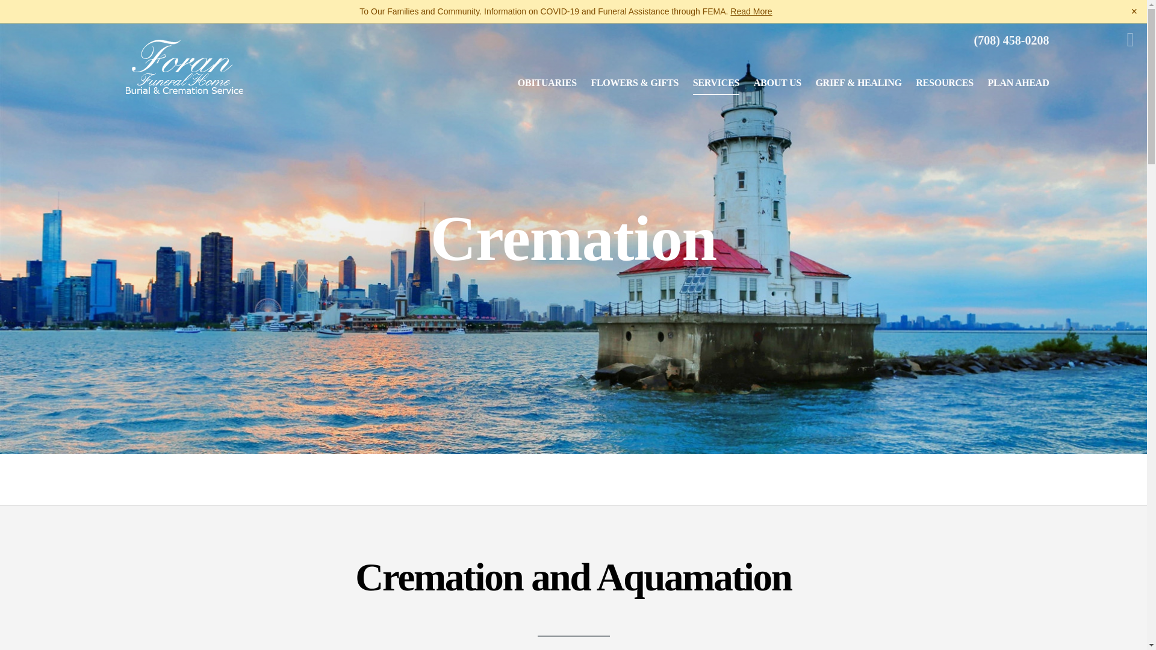  I want to click on RESOURCES, so click(944, 82).